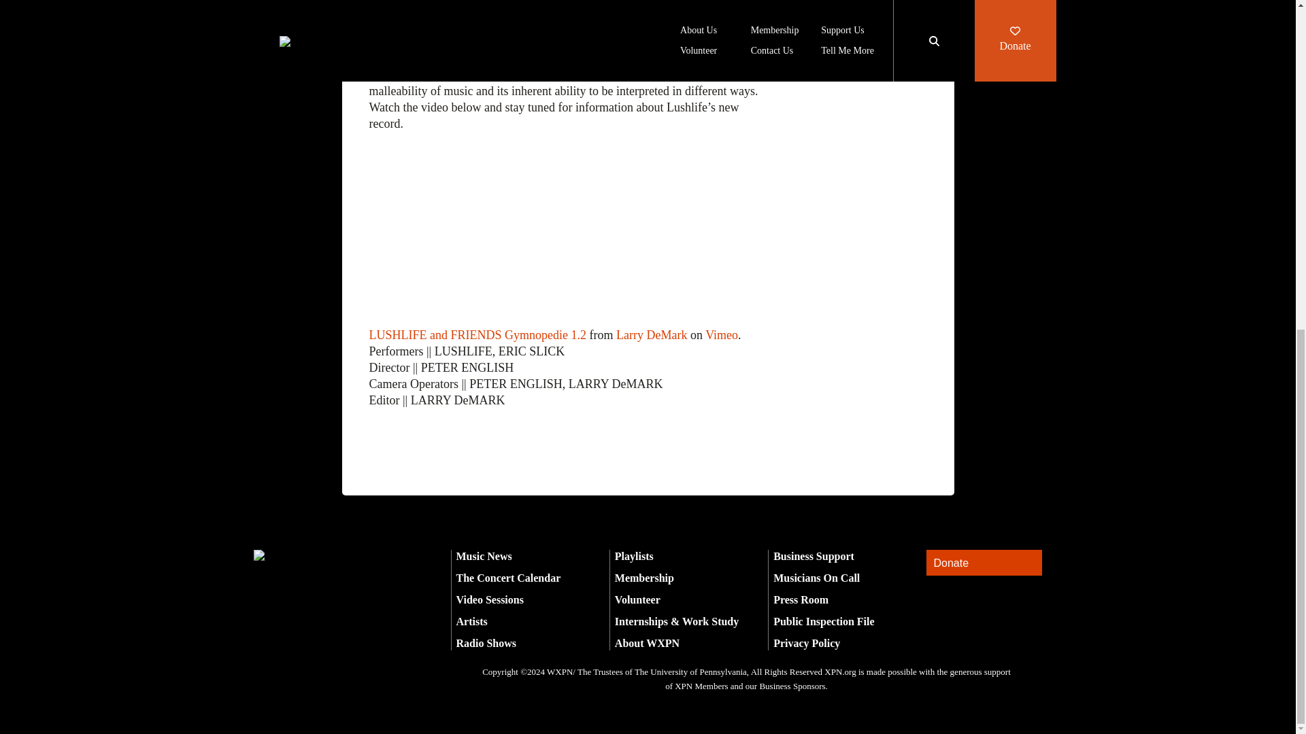 Image resolution: width=1306 pixels, height=734 pixels. What do you see at coordinates (471, 621) in the screenshot?
I see `Artists` at bounding box center [471, 621].